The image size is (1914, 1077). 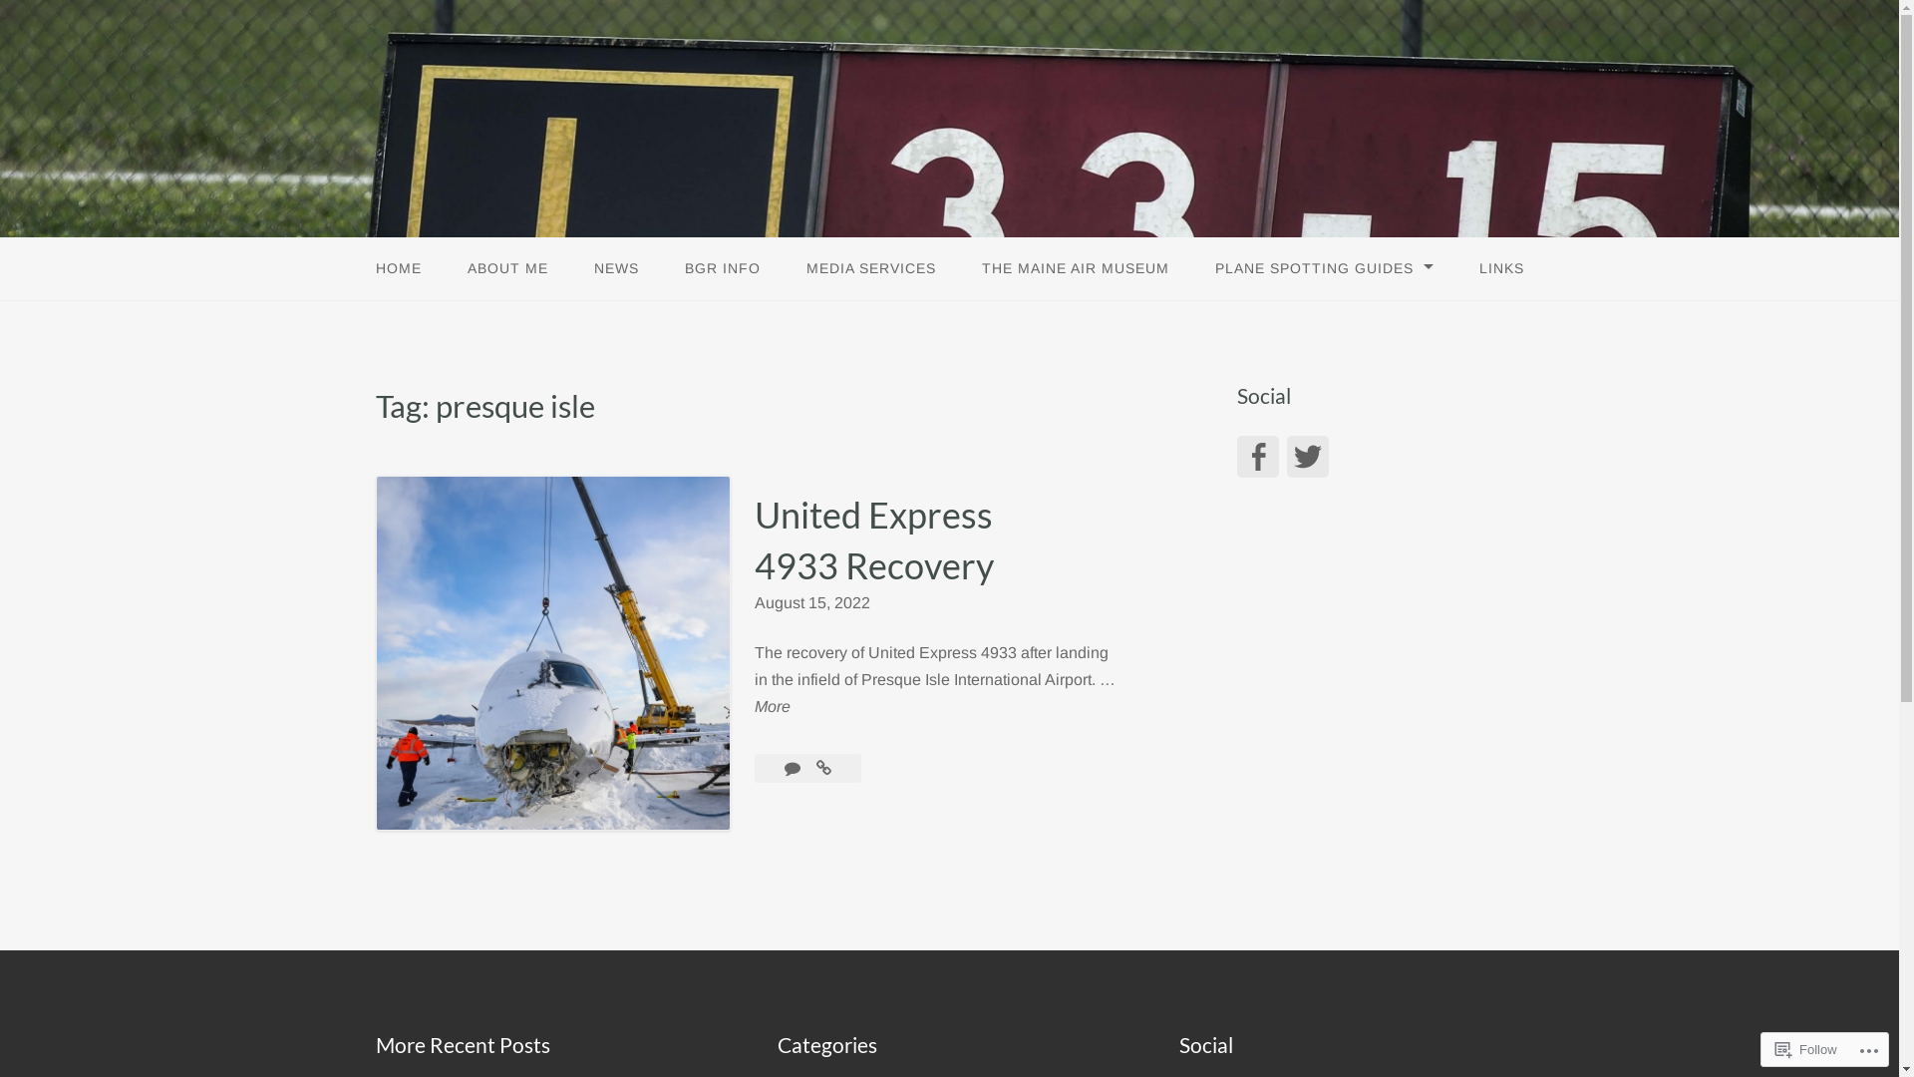 I want to click on NEWS, so click(x=616, y=269).